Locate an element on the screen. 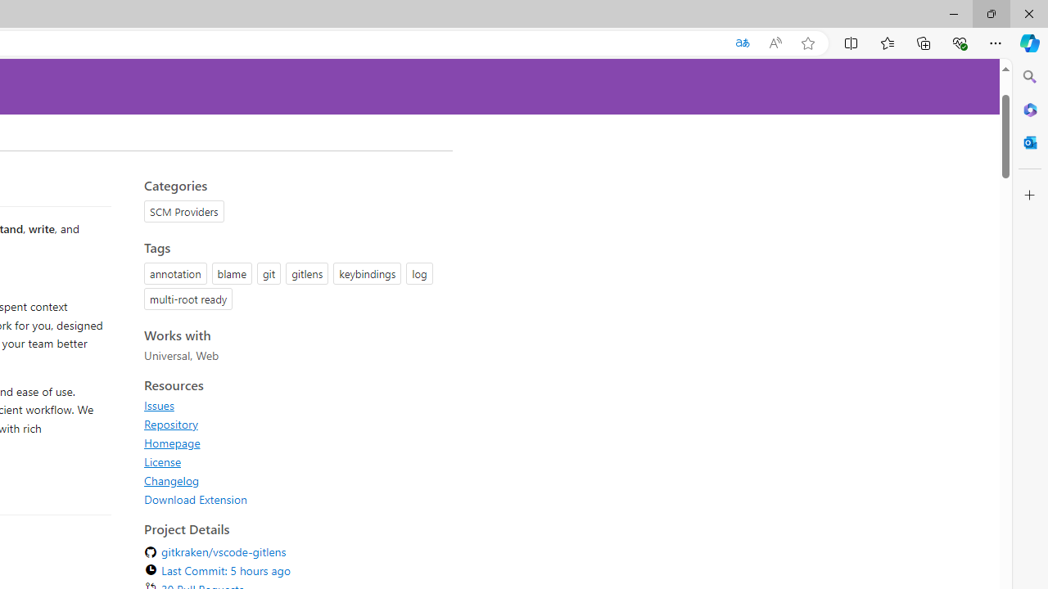  Issues is located at coordinates (293, 405).